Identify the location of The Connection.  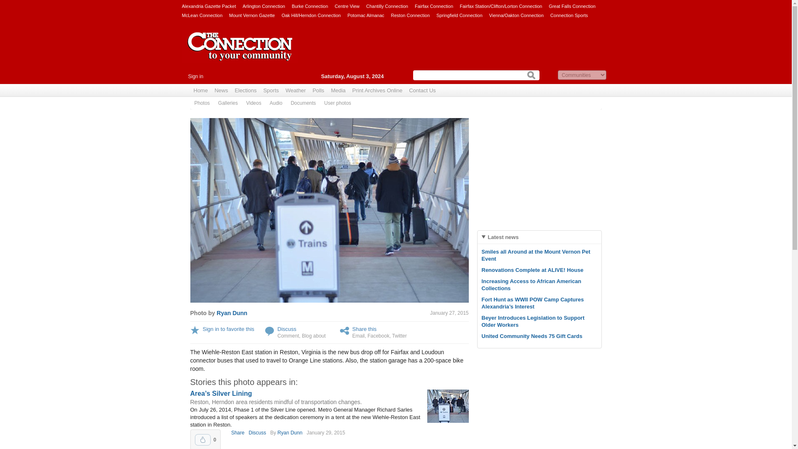
(240, 53).